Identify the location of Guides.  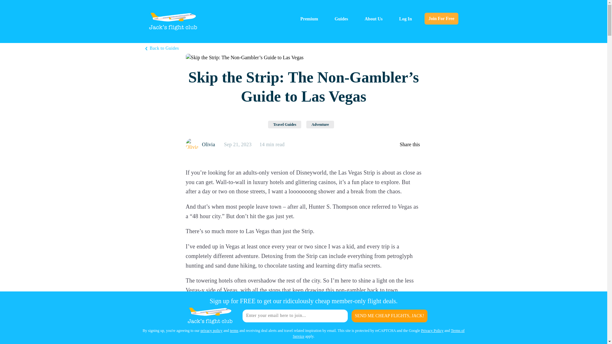
(341, 19).